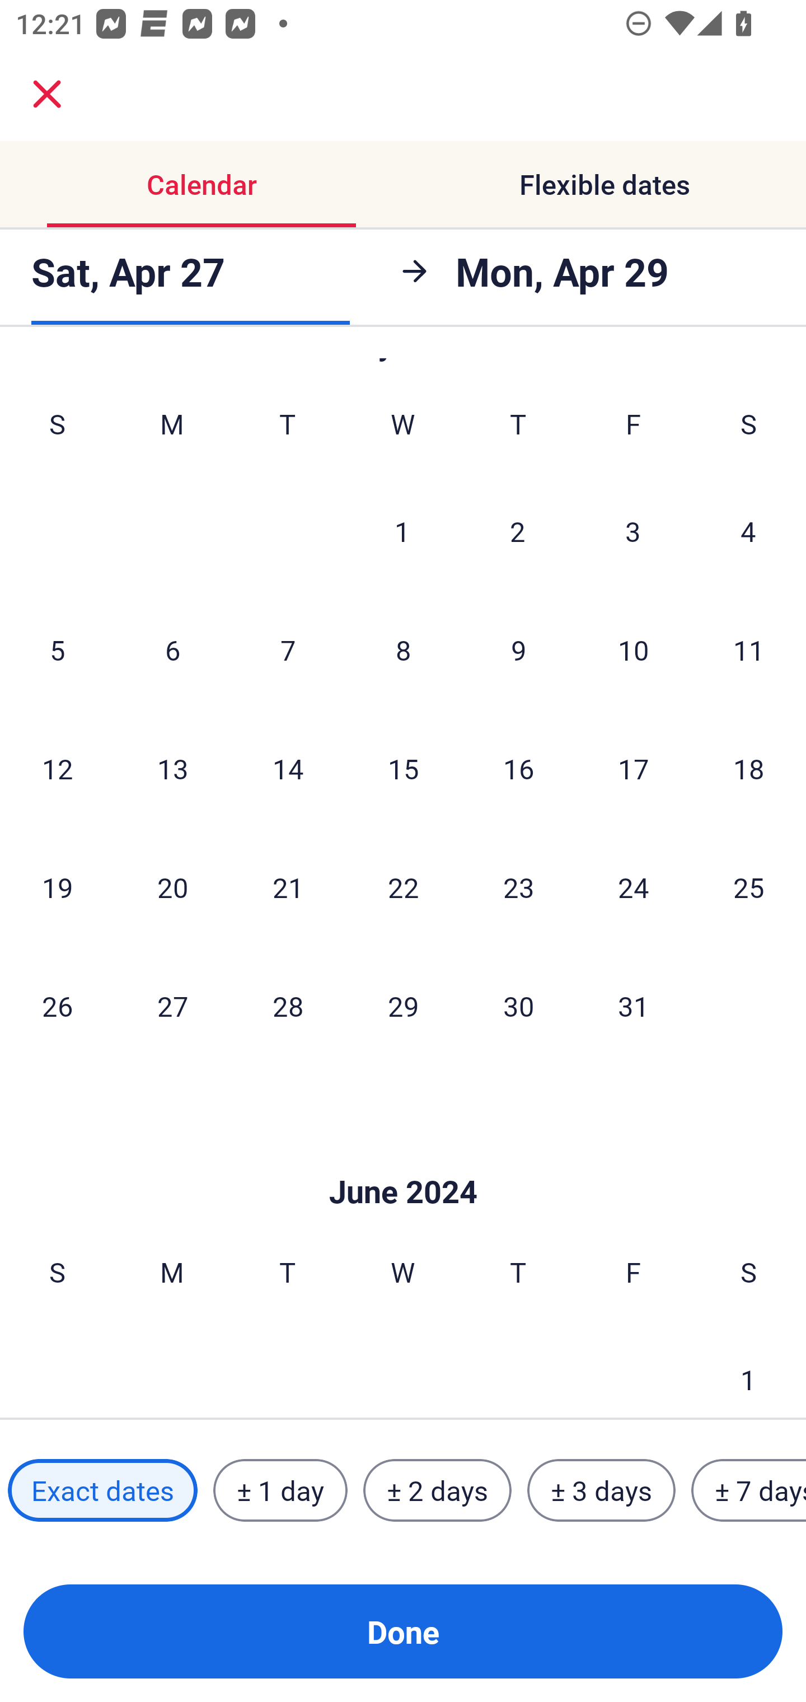 This screenshot has height=1702, width=806. I want to click on Done, so click(403, 1631).